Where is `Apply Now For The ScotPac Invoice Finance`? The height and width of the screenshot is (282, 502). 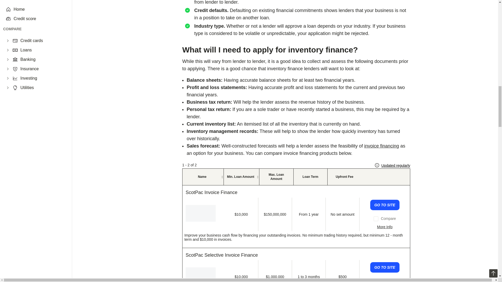 Apply Now For The ScotPac Invoice Finance is located at coordinates (385, 205).